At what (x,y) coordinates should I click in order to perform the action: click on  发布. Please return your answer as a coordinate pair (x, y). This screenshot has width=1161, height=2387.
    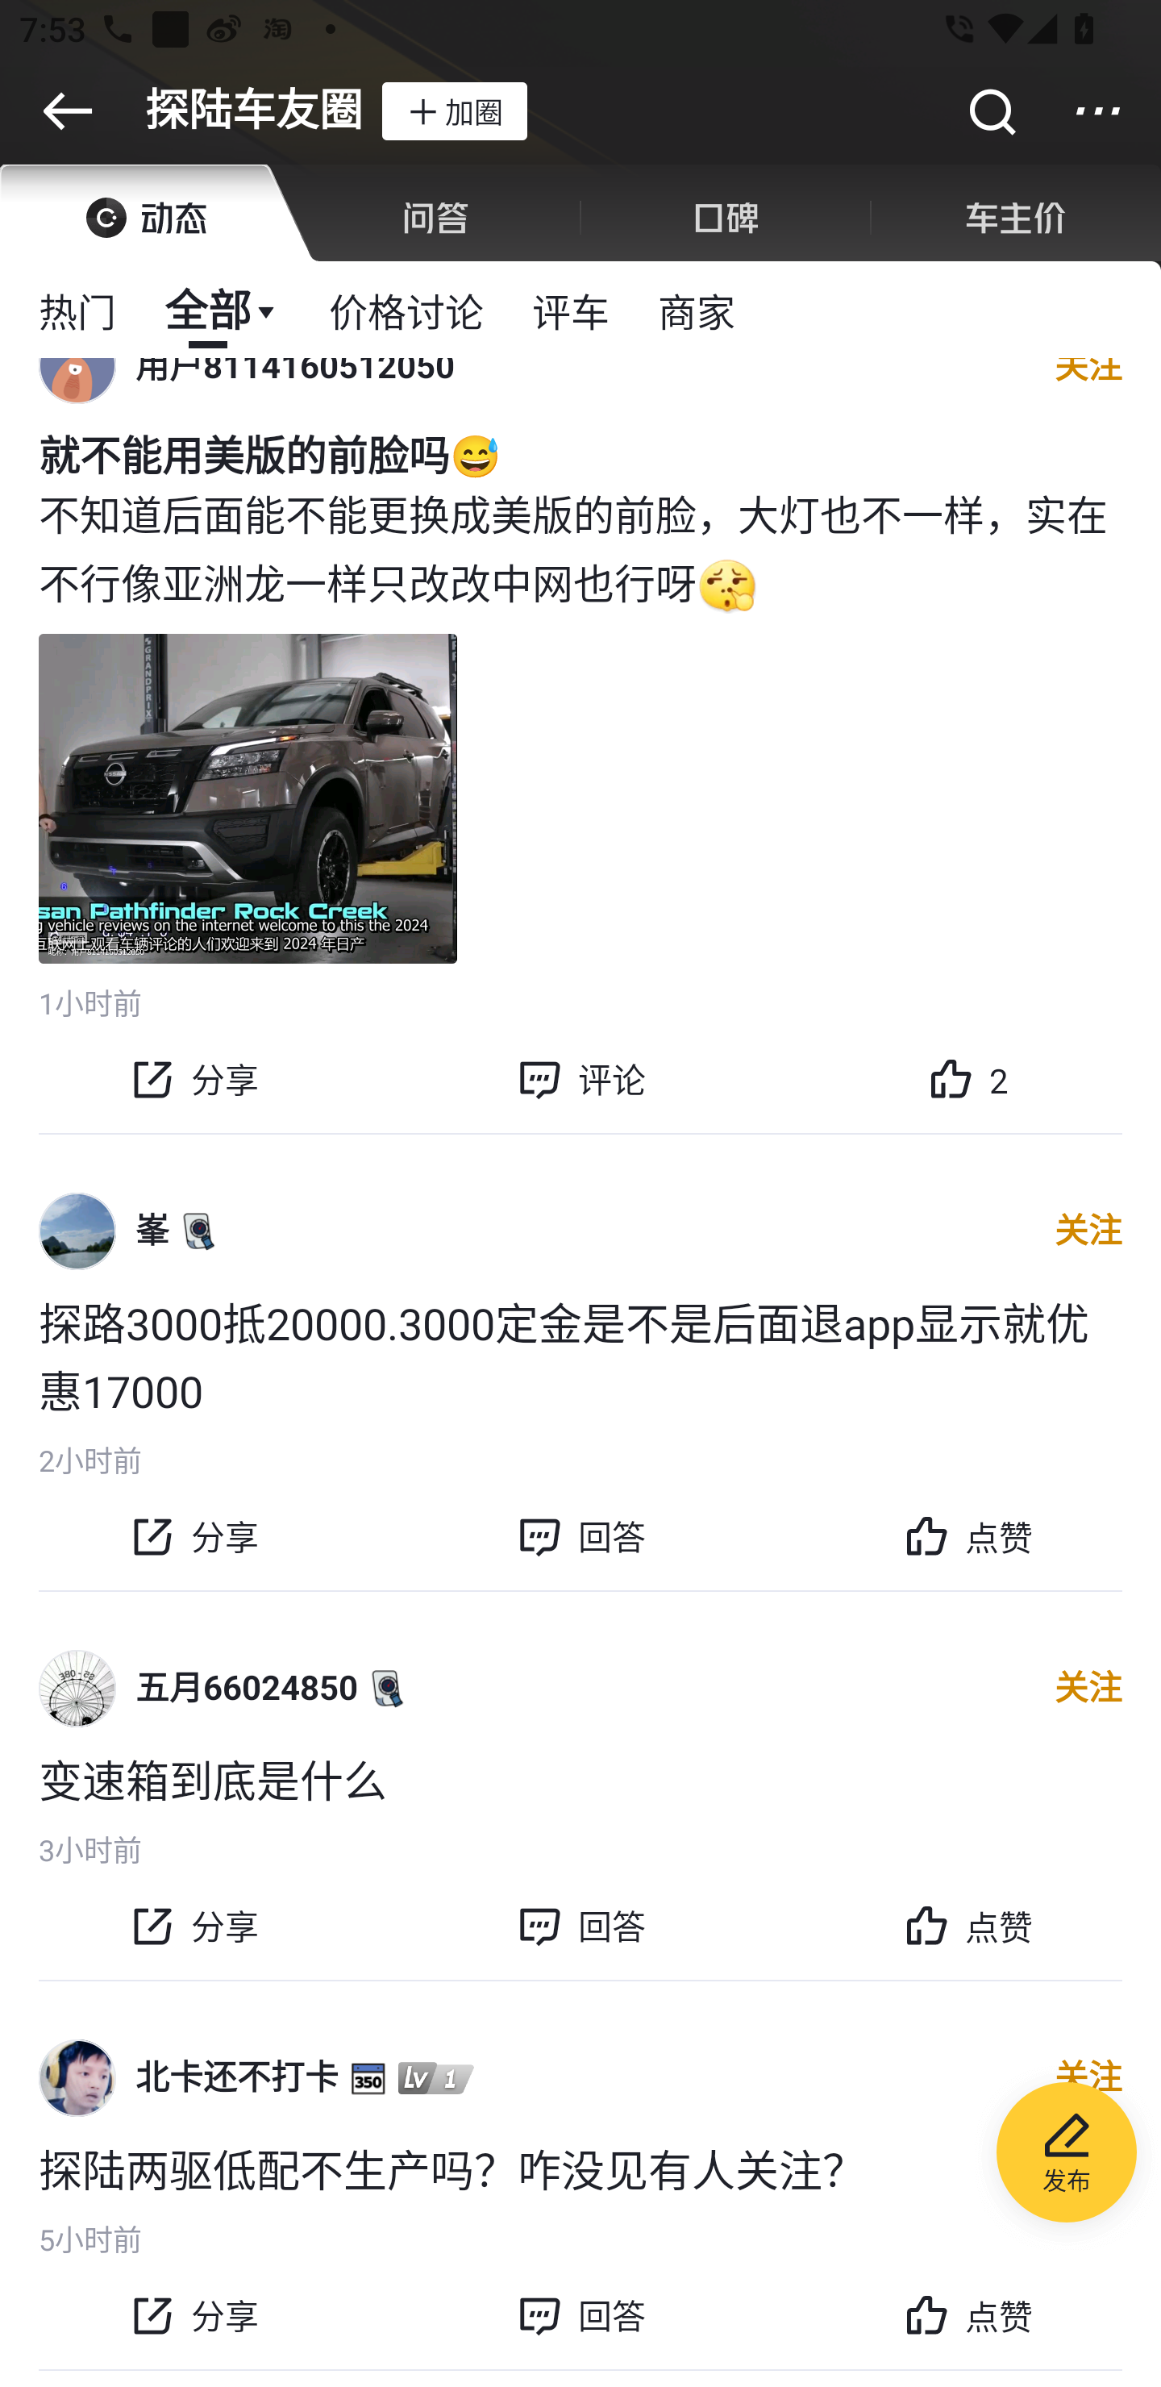
    Looking at the image, I should click on (1067, 2156).